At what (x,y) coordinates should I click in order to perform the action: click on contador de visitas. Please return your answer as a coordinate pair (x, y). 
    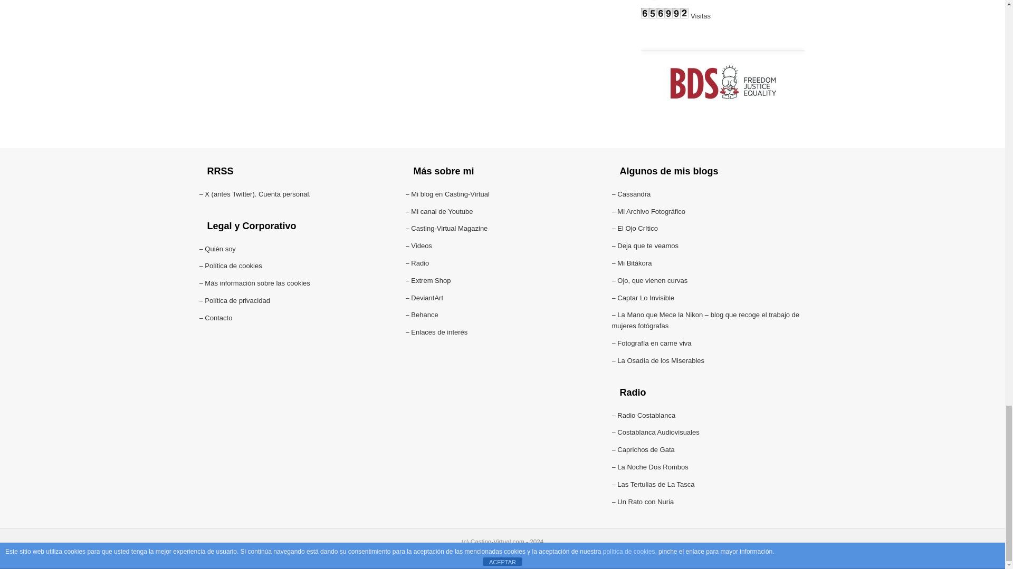
    Looking at the image, I should click on (665, 16).